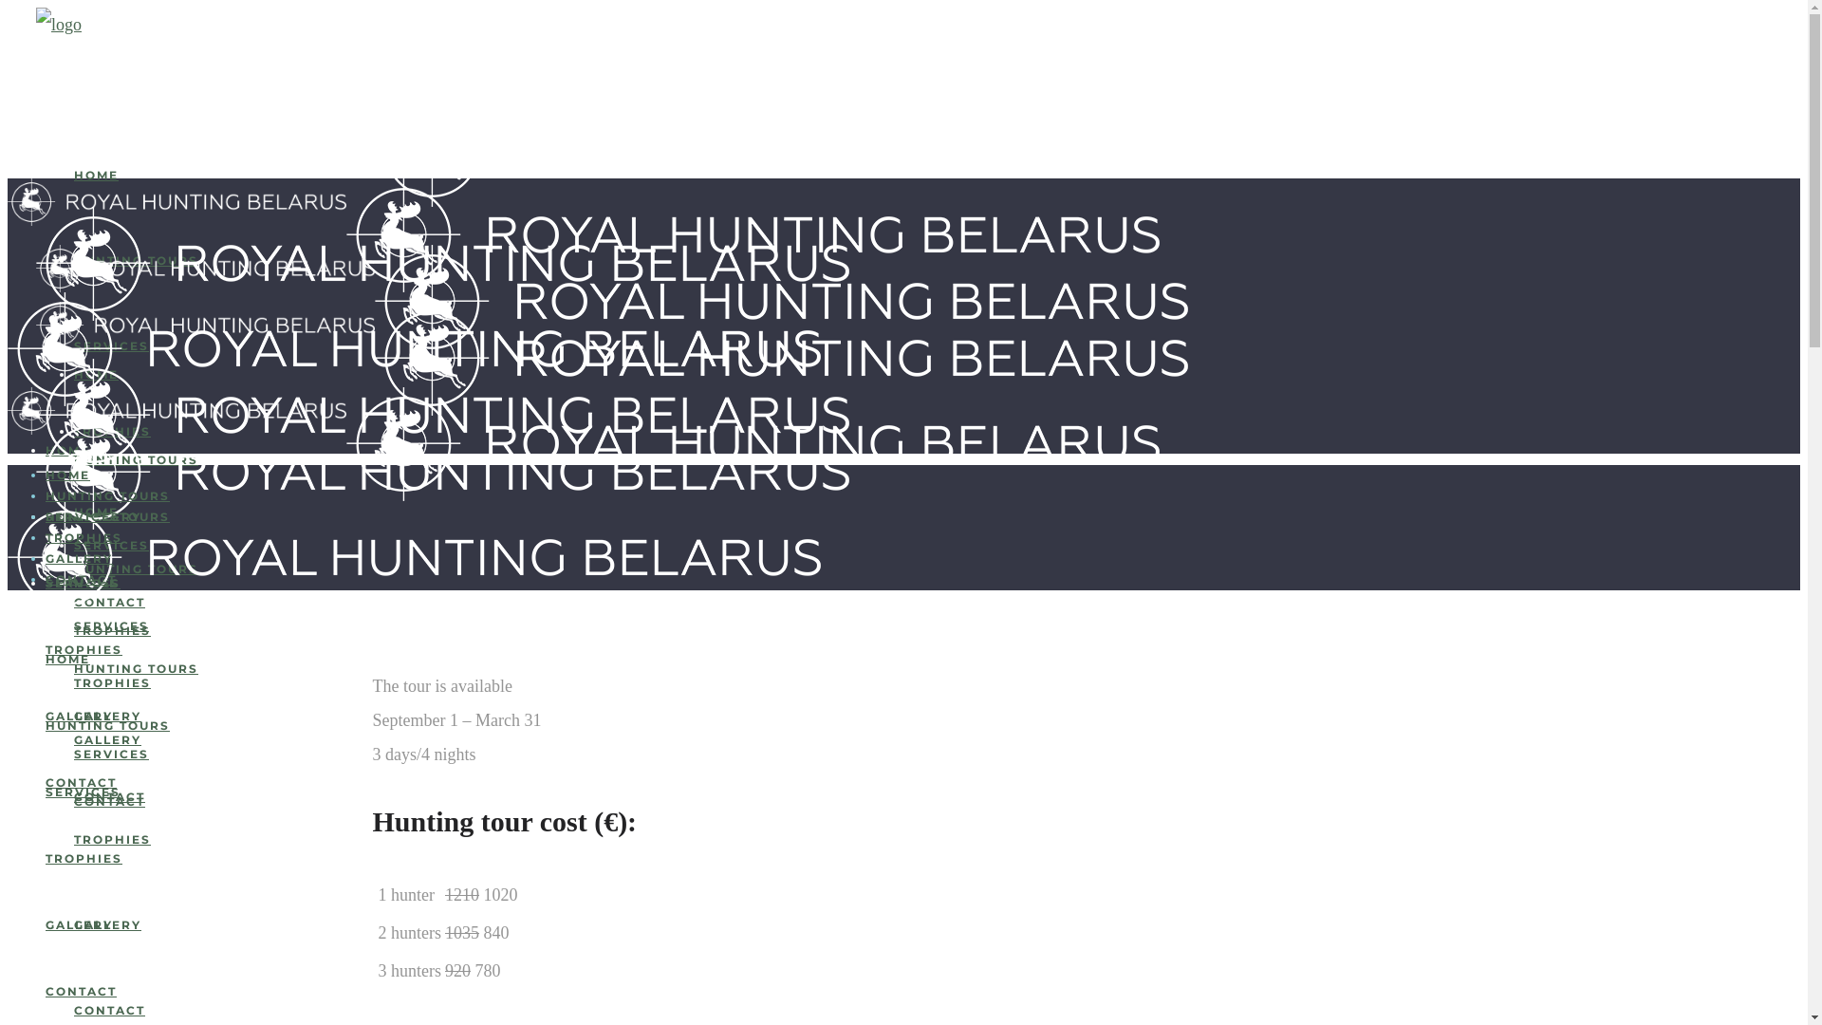  Describe the element at coordinates (68, 450) in the screenshot. I see `HOME` at that location.